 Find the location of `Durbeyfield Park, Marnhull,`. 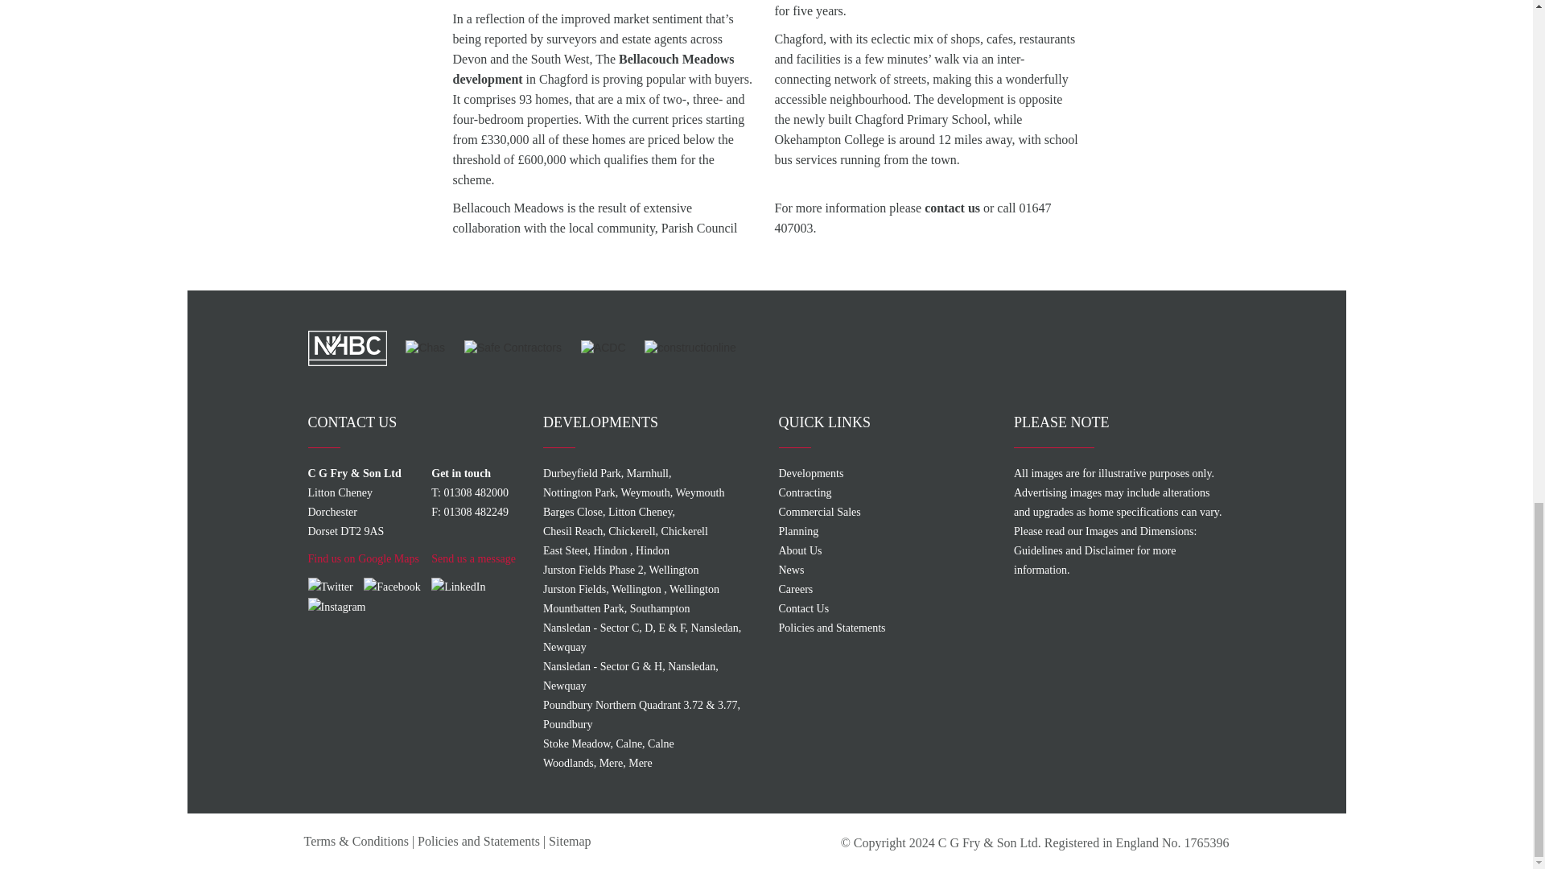

Durbeyfield Park, Marnhull, is located at coordinates (649, 570).